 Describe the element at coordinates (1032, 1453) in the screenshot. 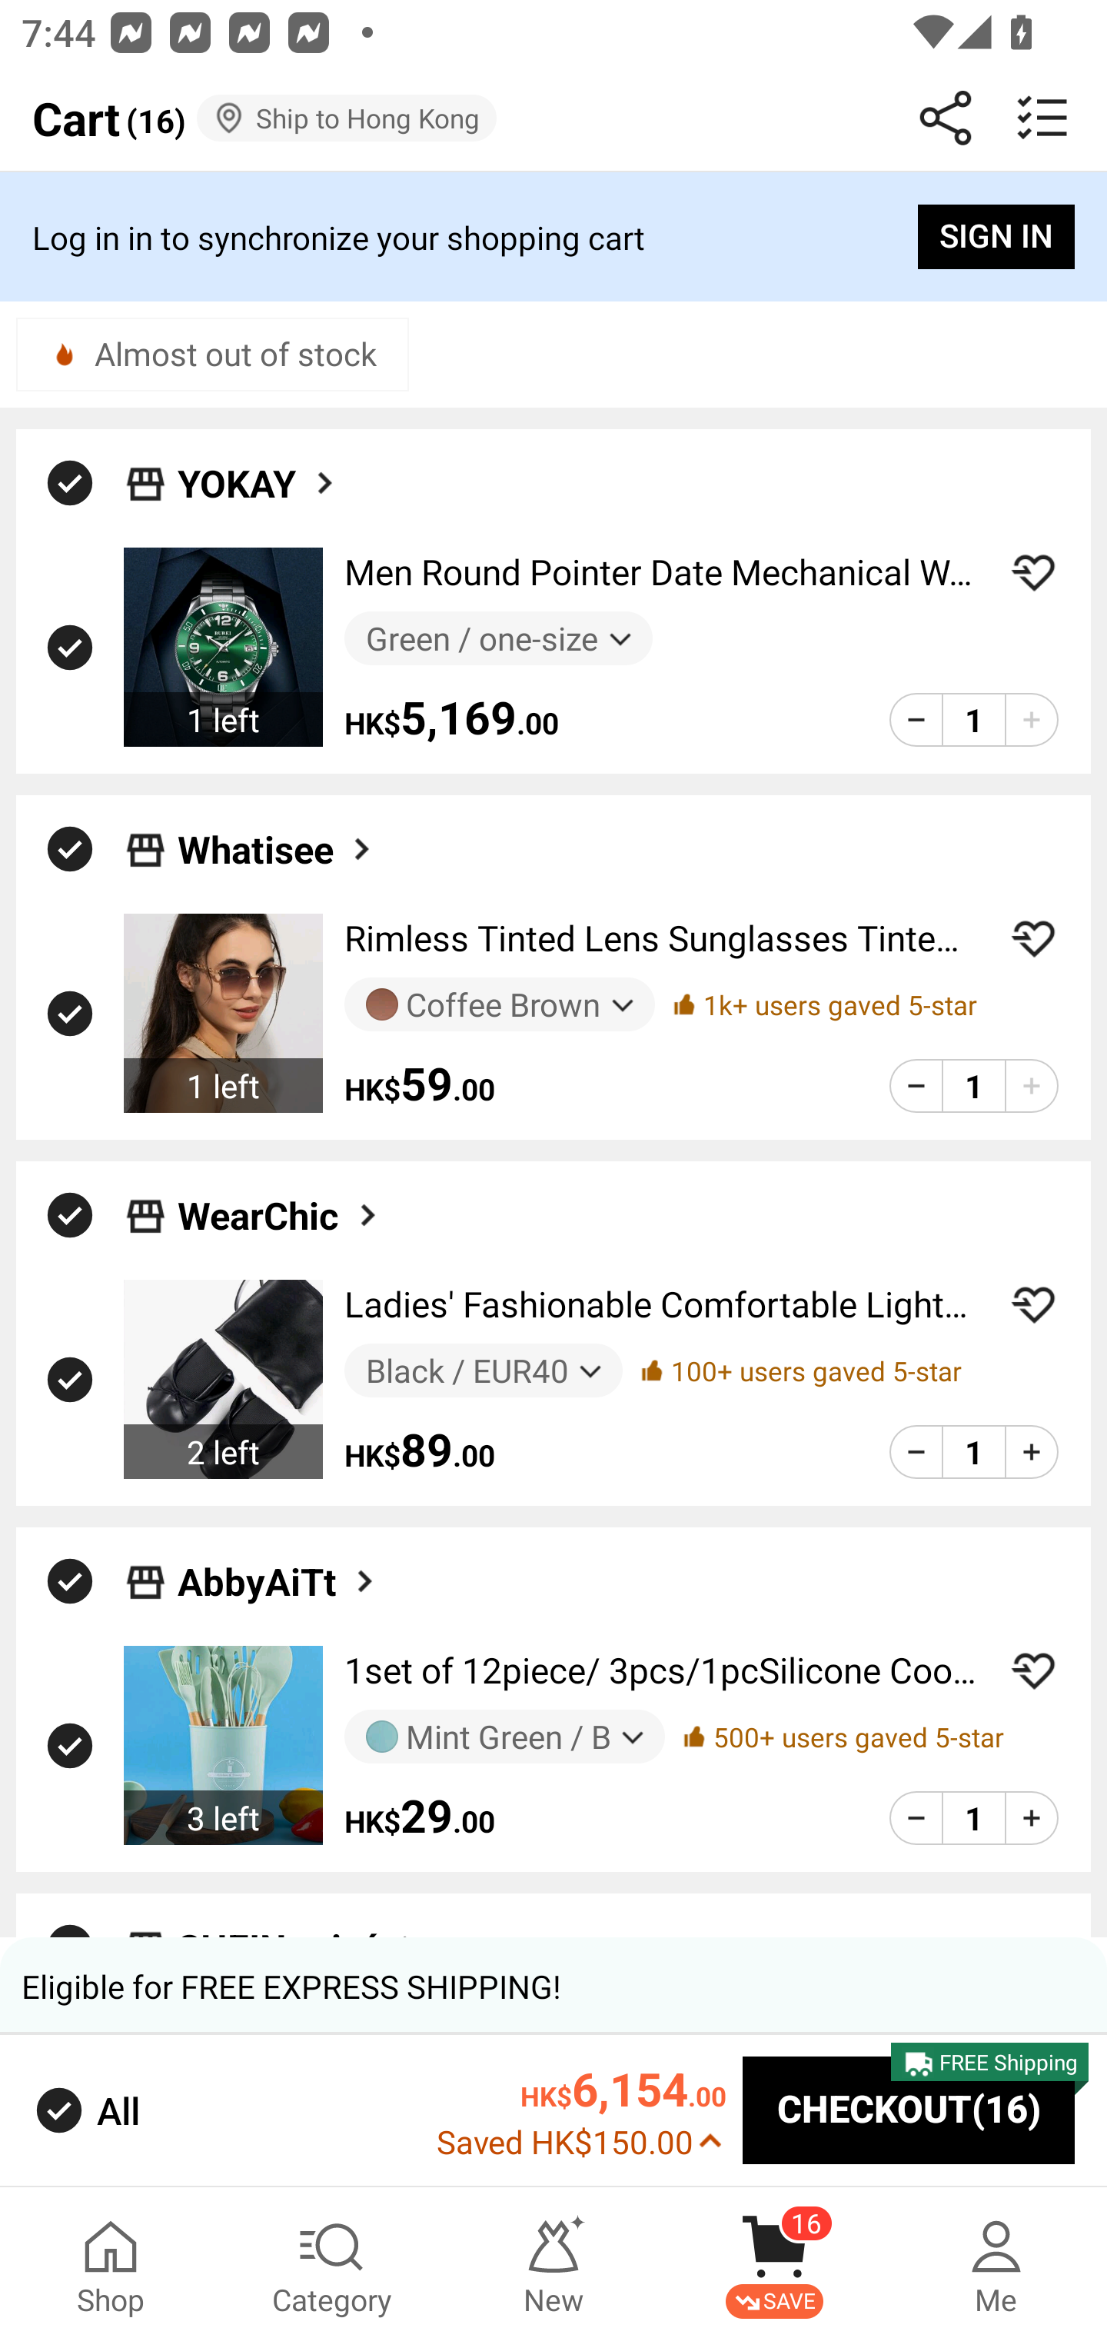

I see `product quantity add 1` at that location.